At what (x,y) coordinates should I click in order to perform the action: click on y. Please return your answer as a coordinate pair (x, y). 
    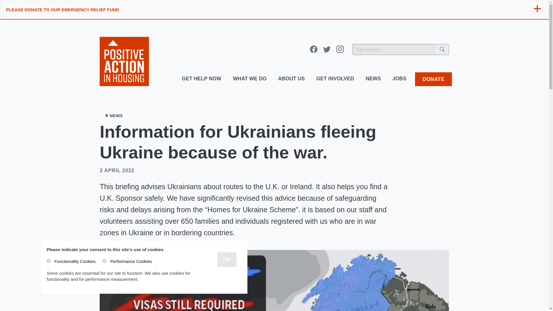
    Looking at the image, I should click on (48, 261).